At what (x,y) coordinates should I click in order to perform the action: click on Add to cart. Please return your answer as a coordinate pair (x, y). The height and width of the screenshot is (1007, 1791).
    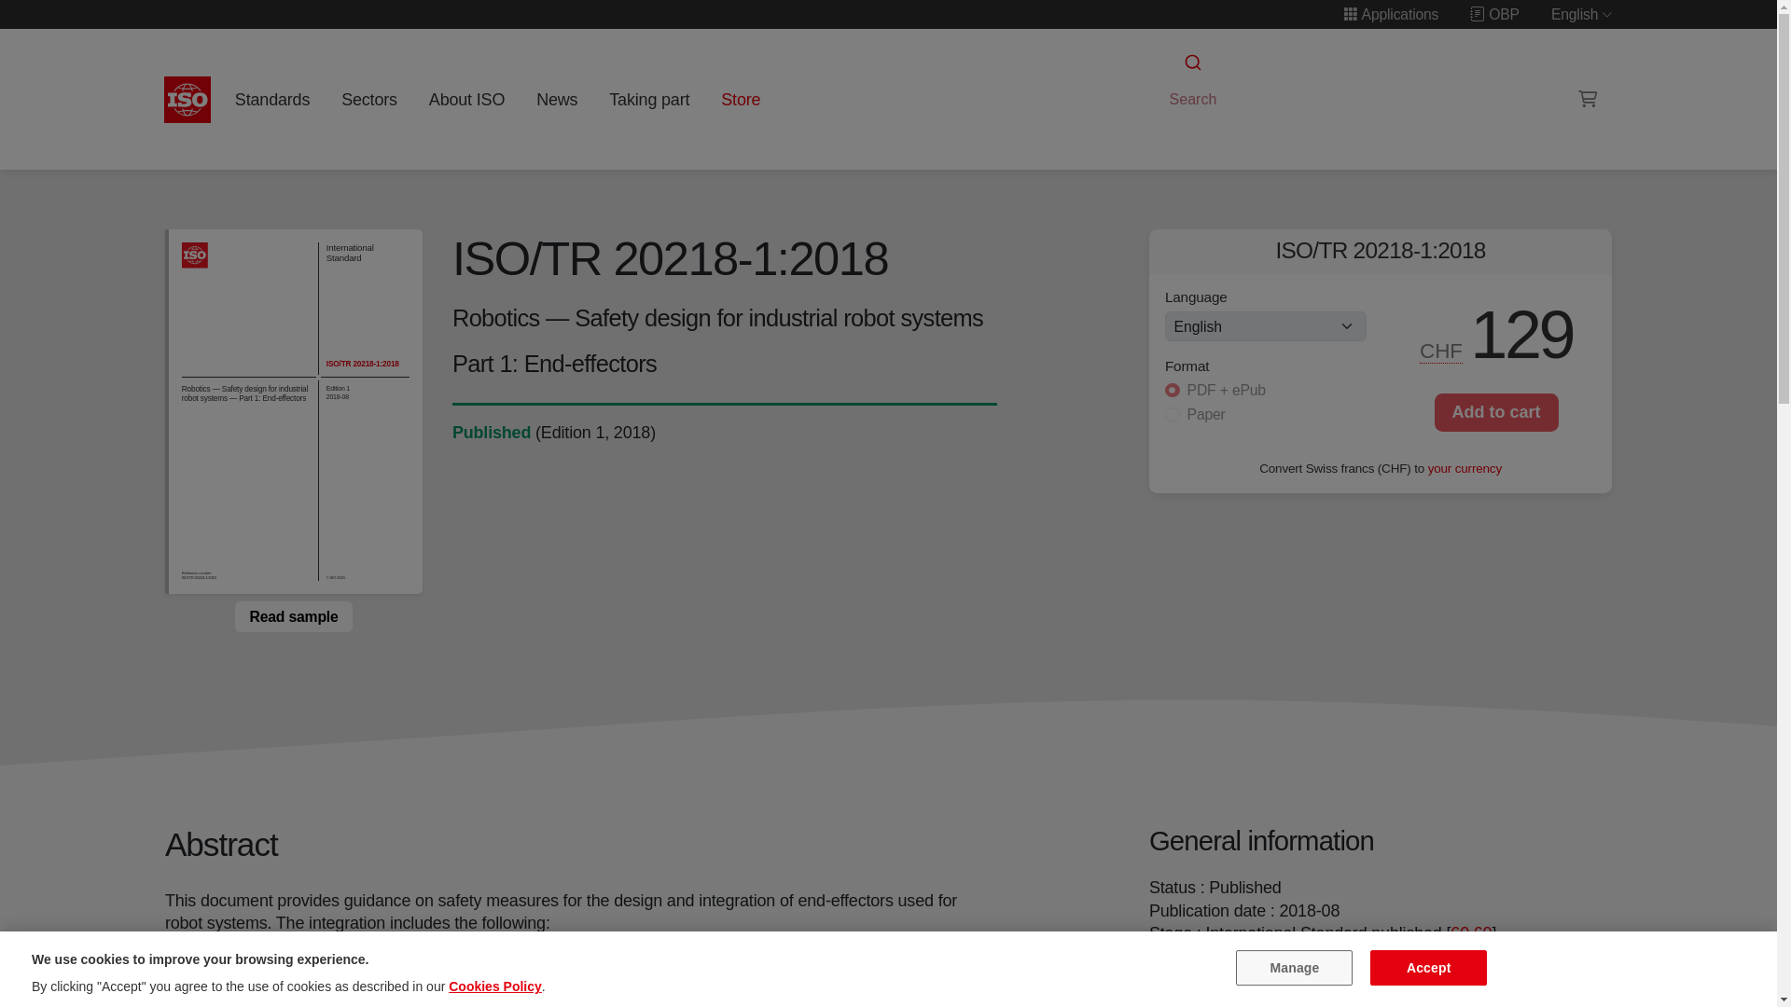
    Looking at the image, I should click on (1496, 412).